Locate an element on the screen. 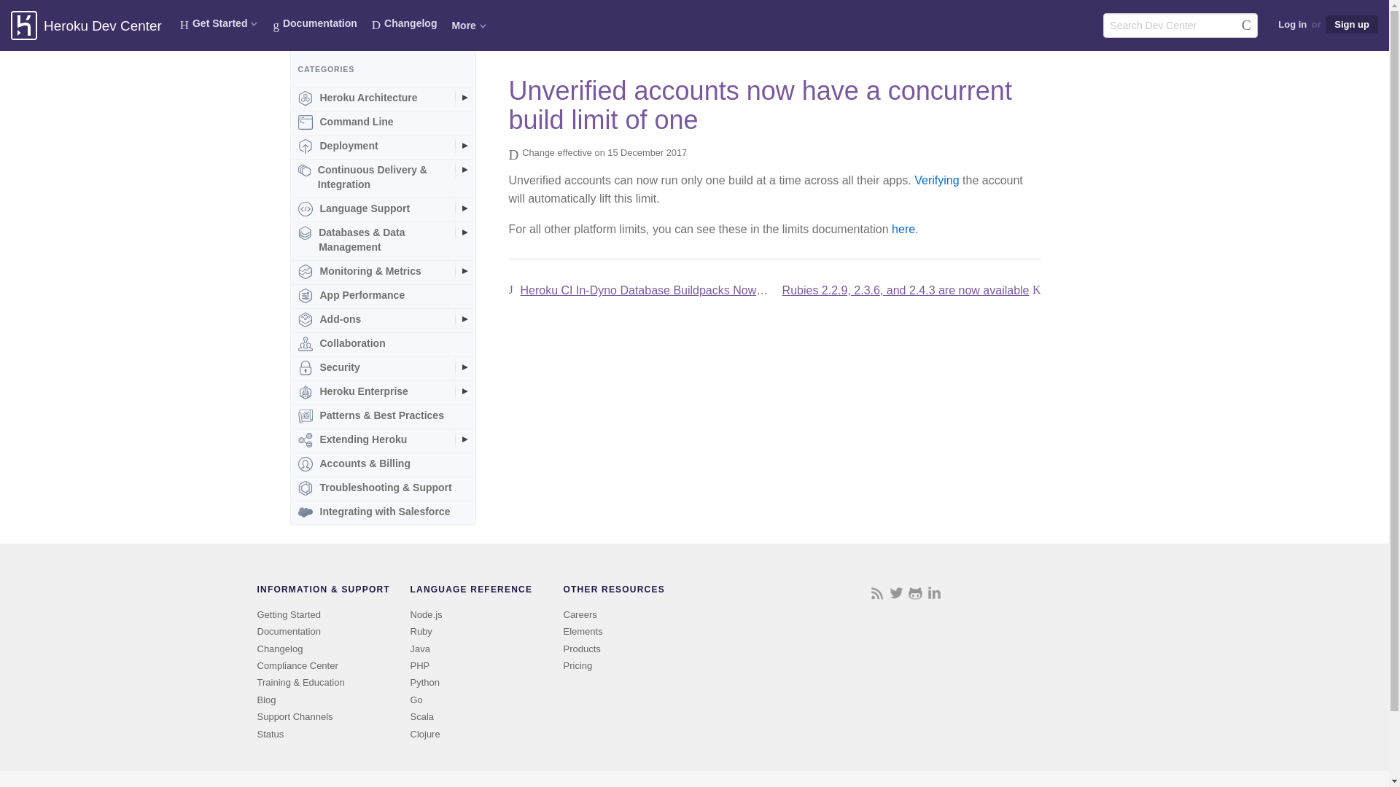  search is located at coordinates (1180, 25).